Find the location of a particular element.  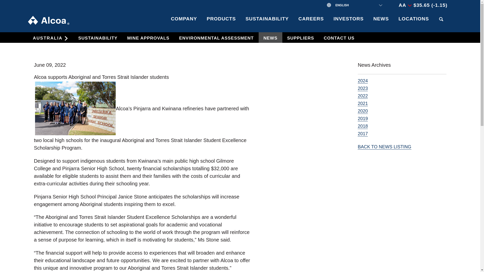

PIN winners is located at coordinates (75, 108).